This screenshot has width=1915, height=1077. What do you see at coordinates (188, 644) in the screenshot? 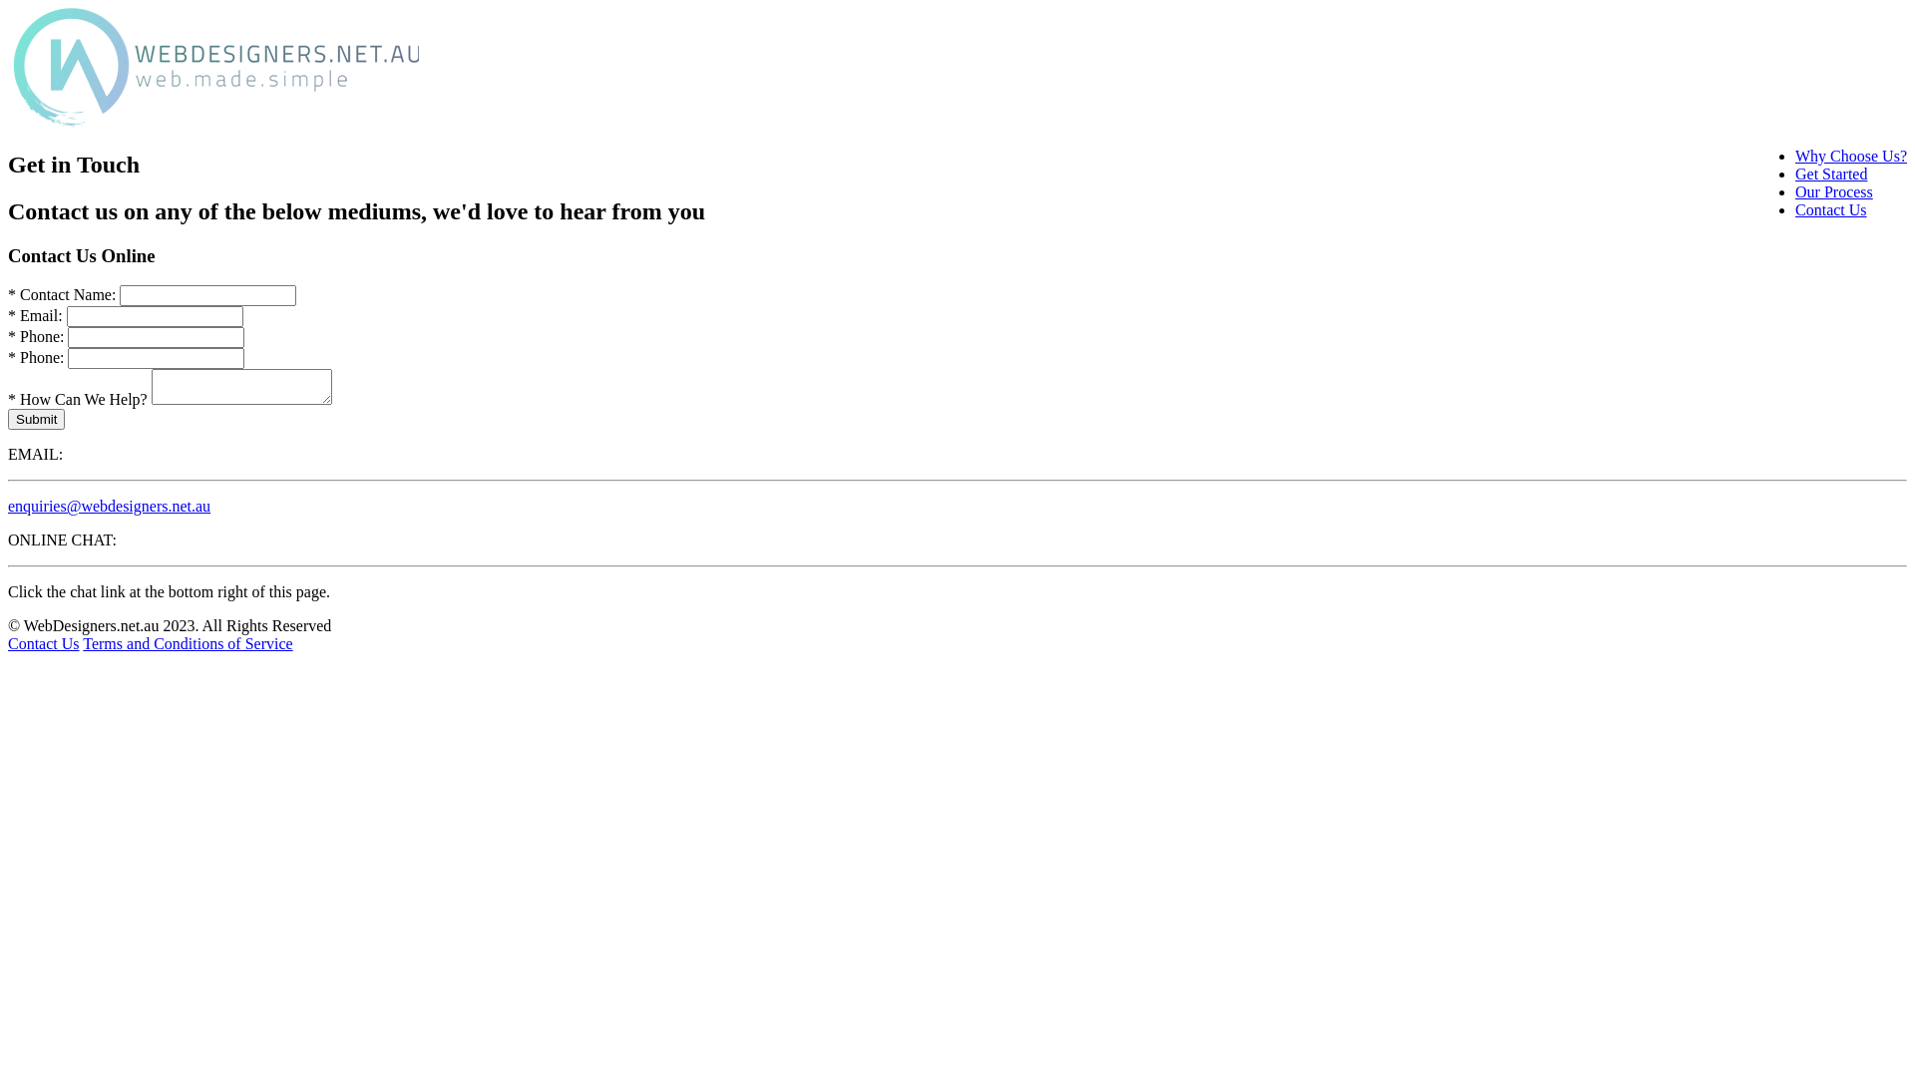
I see `Terms and Conditions of Service` at bounding box center [188, 644].